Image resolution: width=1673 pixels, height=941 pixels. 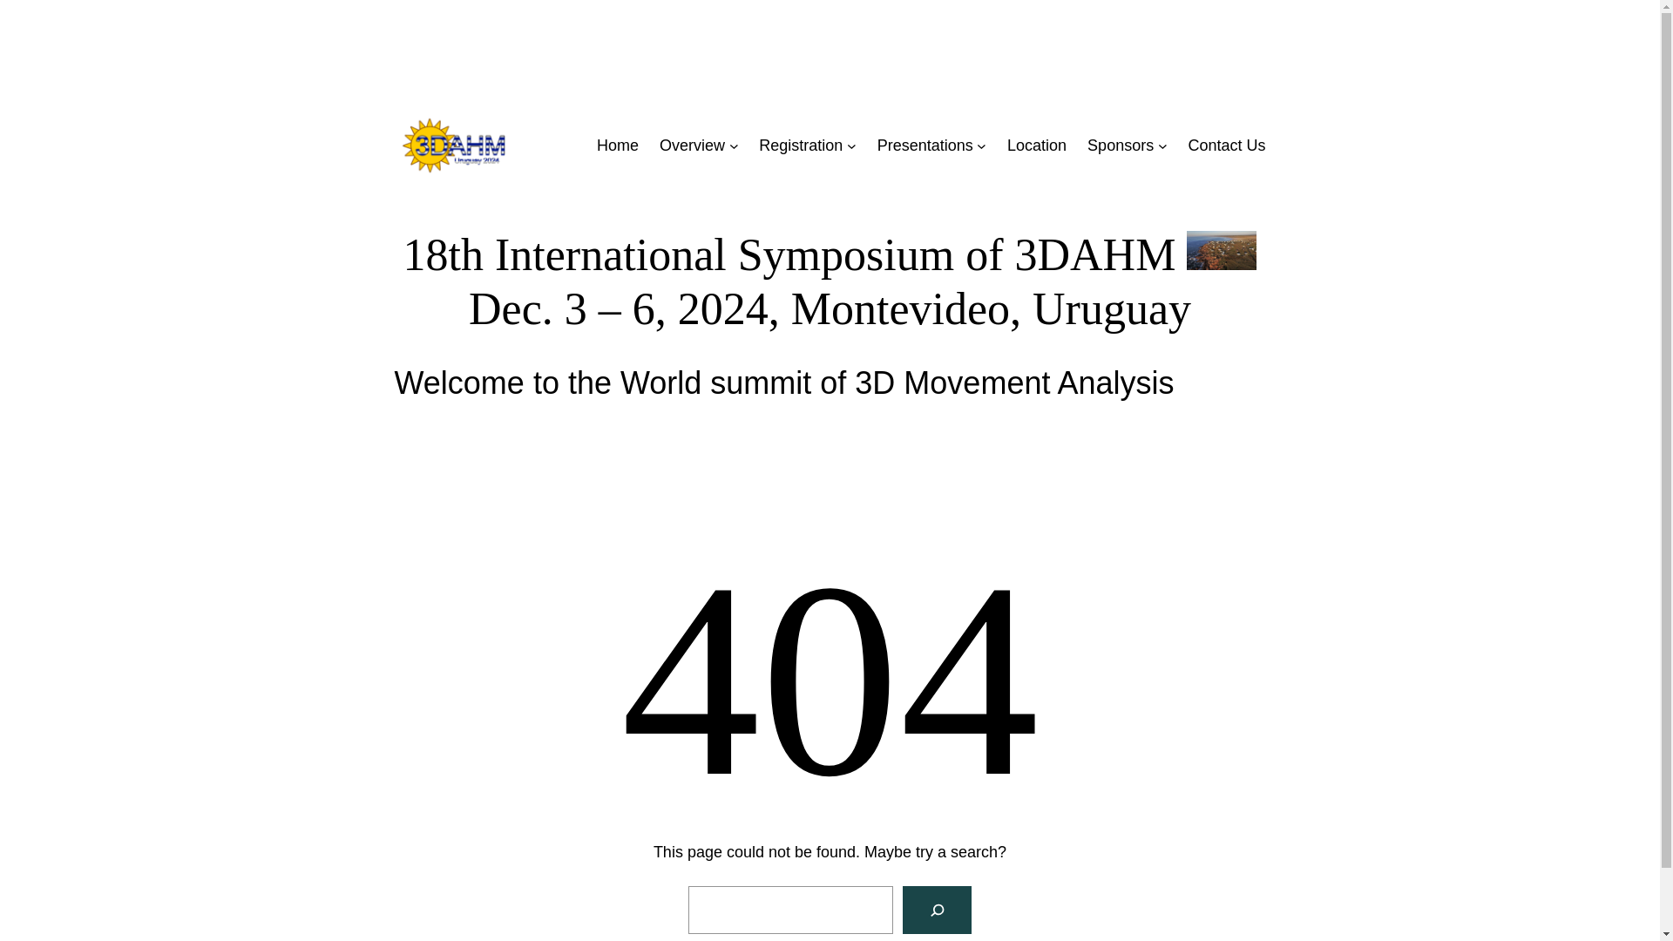 What do you see at coordinates (925, 146) in the screenshot?
I see `Presentations` at bounding box center [925, 146].